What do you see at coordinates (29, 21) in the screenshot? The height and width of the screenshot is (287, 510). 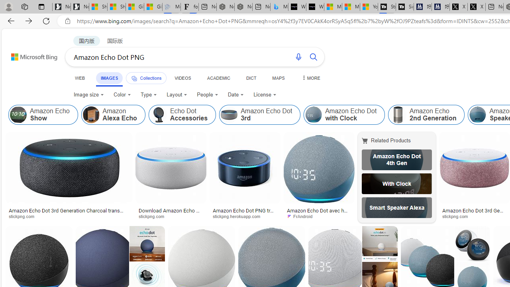 I see `Forward` at bounding box center [29, 21].